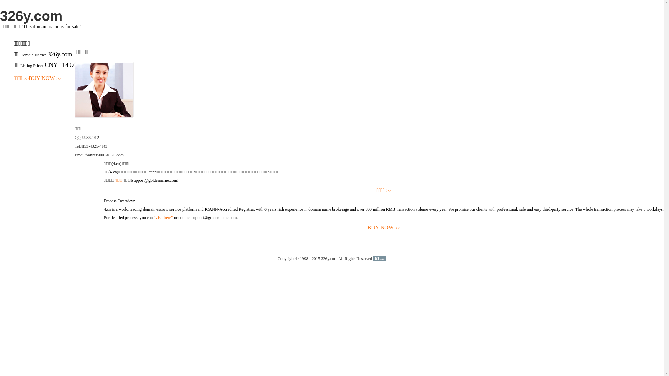 This screenshot has height=376, width=669. Describe the element at coordinates (45, 79) in the screenshot. I see `BUY NOW>>` at that location.